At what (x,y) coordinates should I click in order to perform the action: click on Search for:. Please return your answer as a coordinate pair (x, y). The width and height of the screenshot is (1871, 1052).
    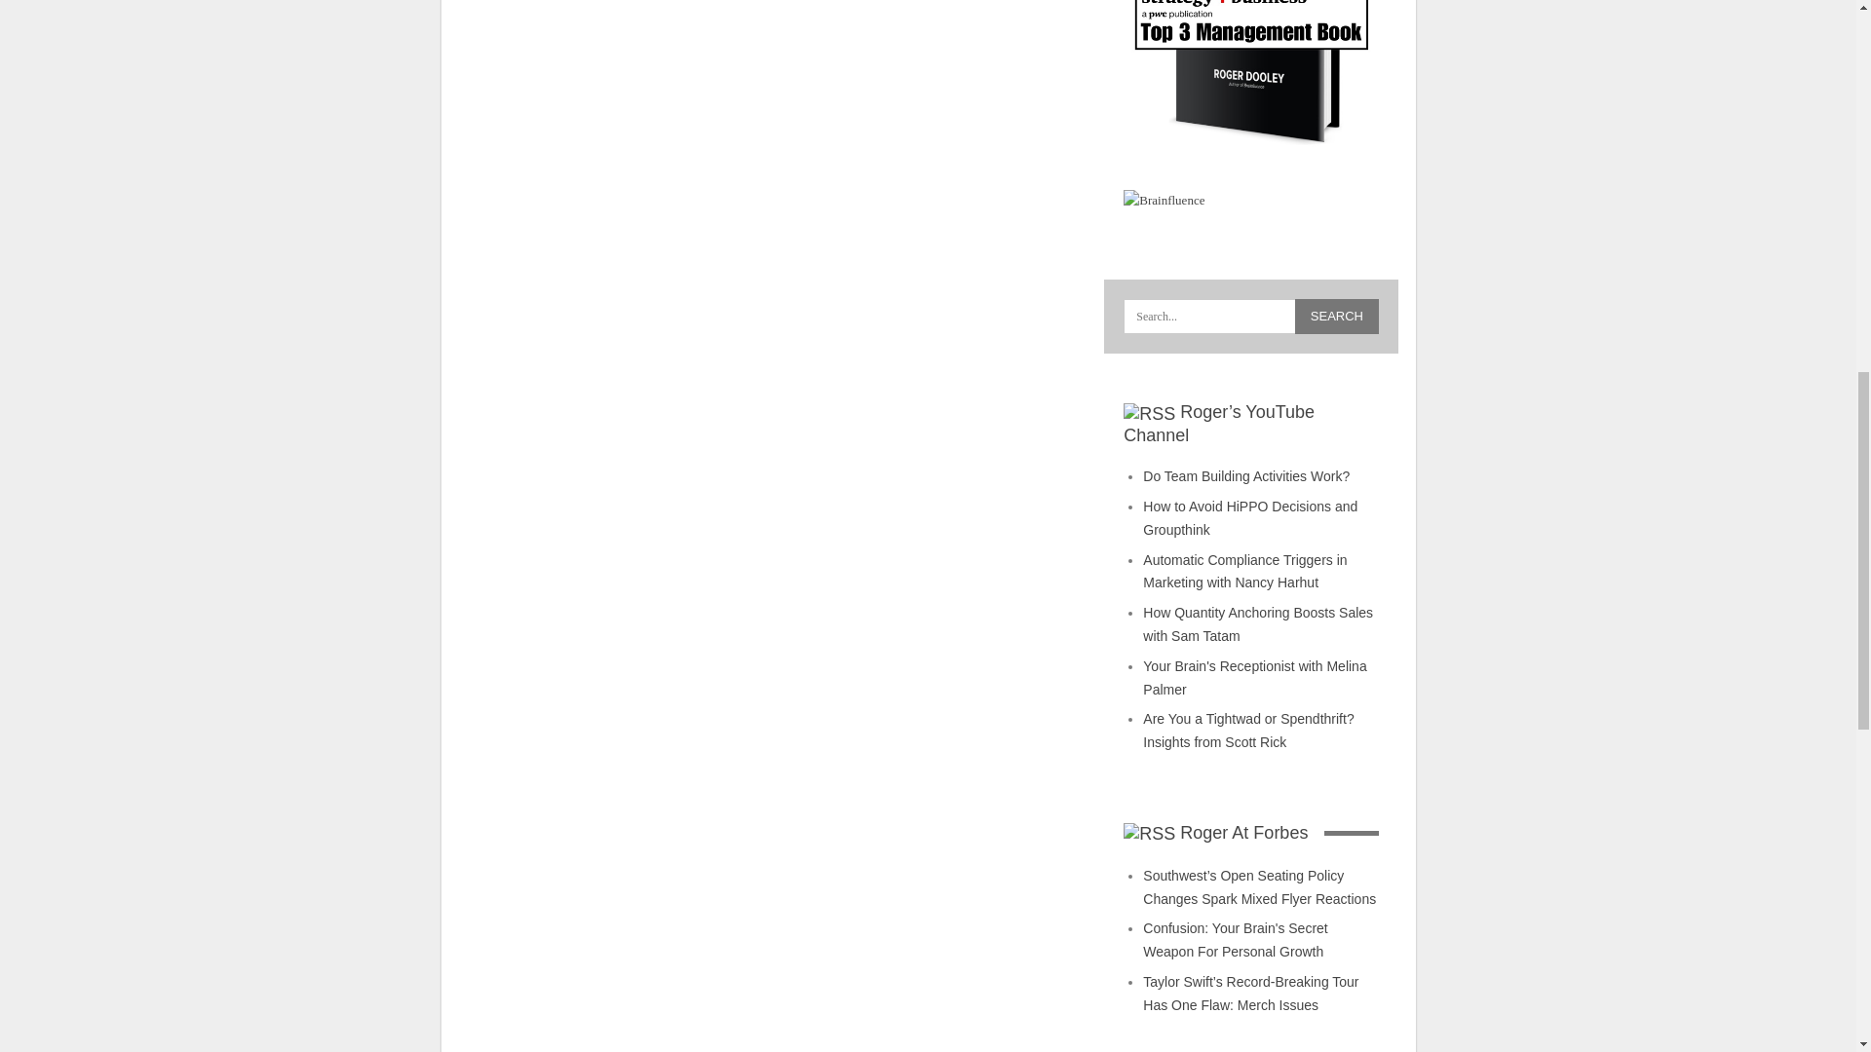
    Looking at the image, I should click on (1251, 316).